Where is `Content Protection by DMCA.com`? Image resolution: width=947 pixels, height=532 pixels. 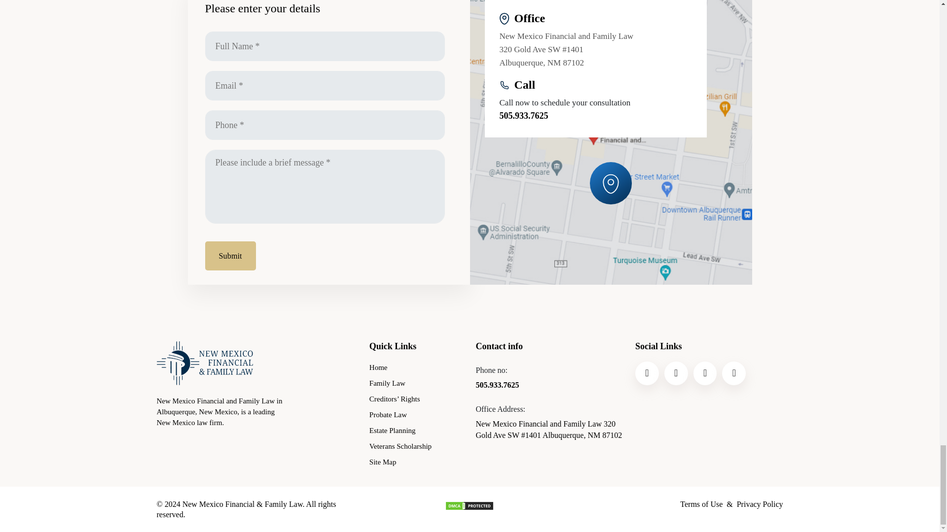 Content Protection by DMCA.com is located at coordinates (470, 504).